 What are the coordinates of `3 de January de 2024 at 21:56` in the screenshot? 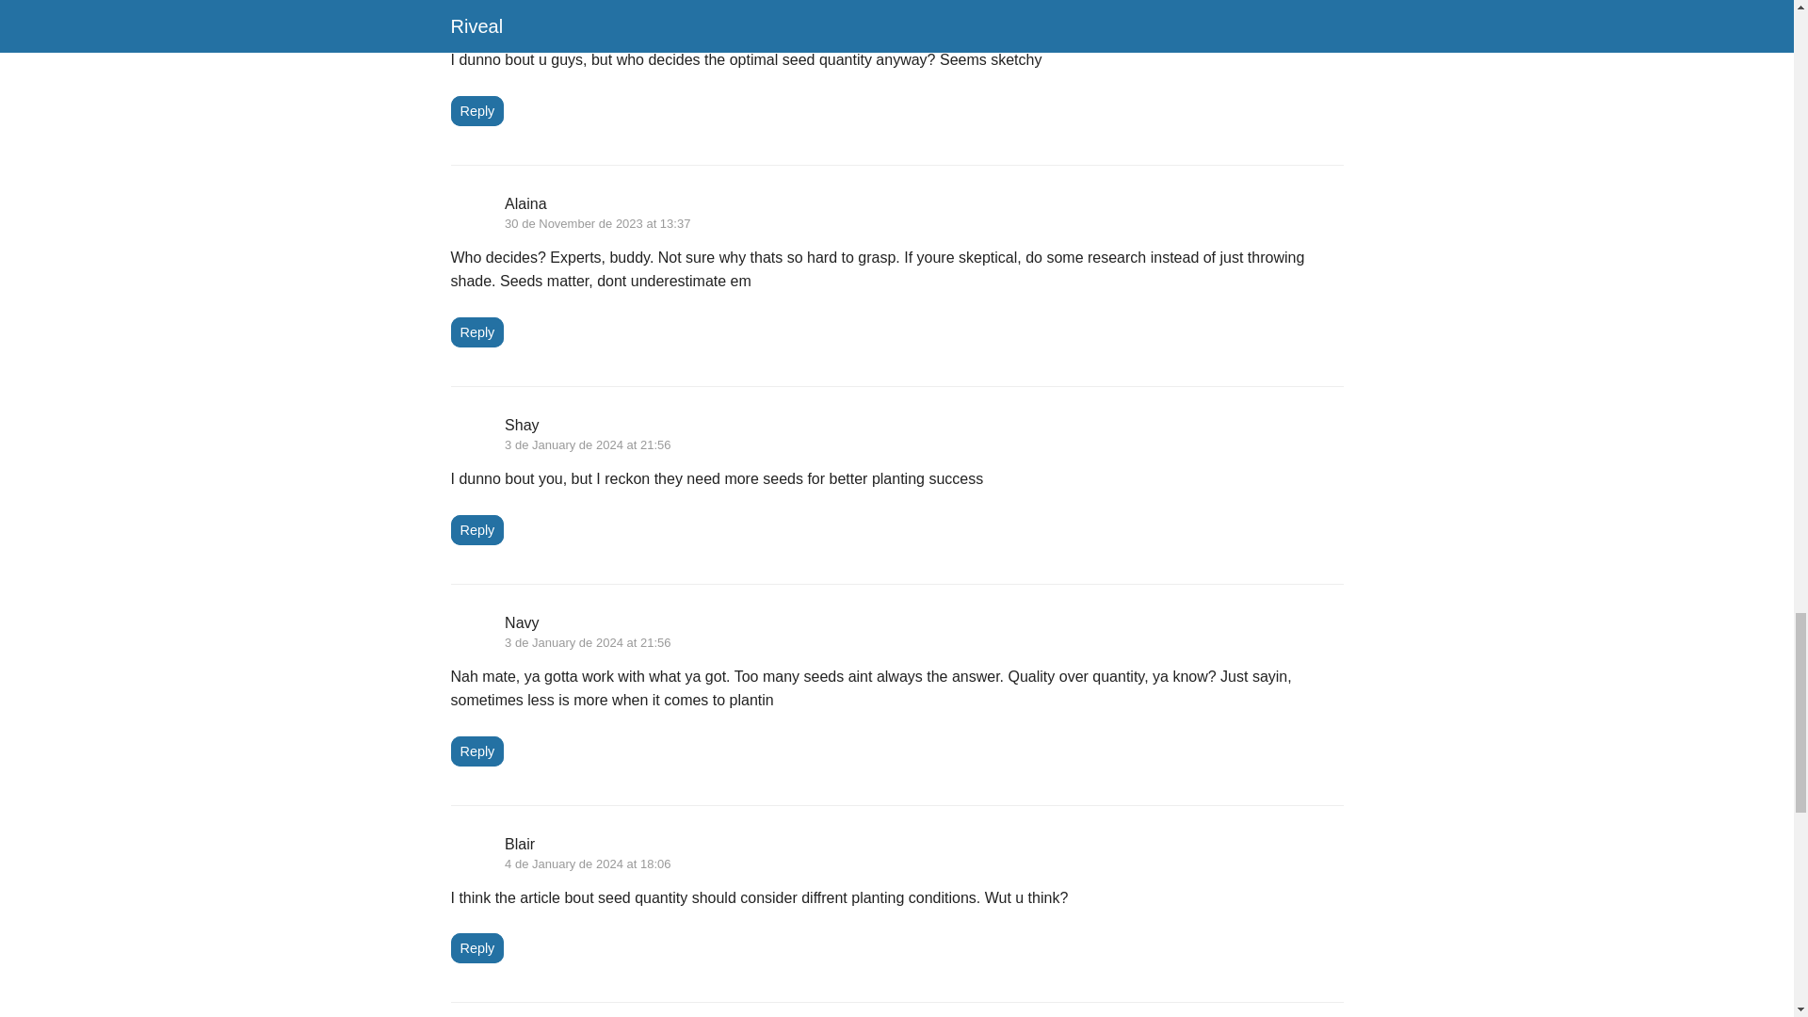 It's located at (588, 642).